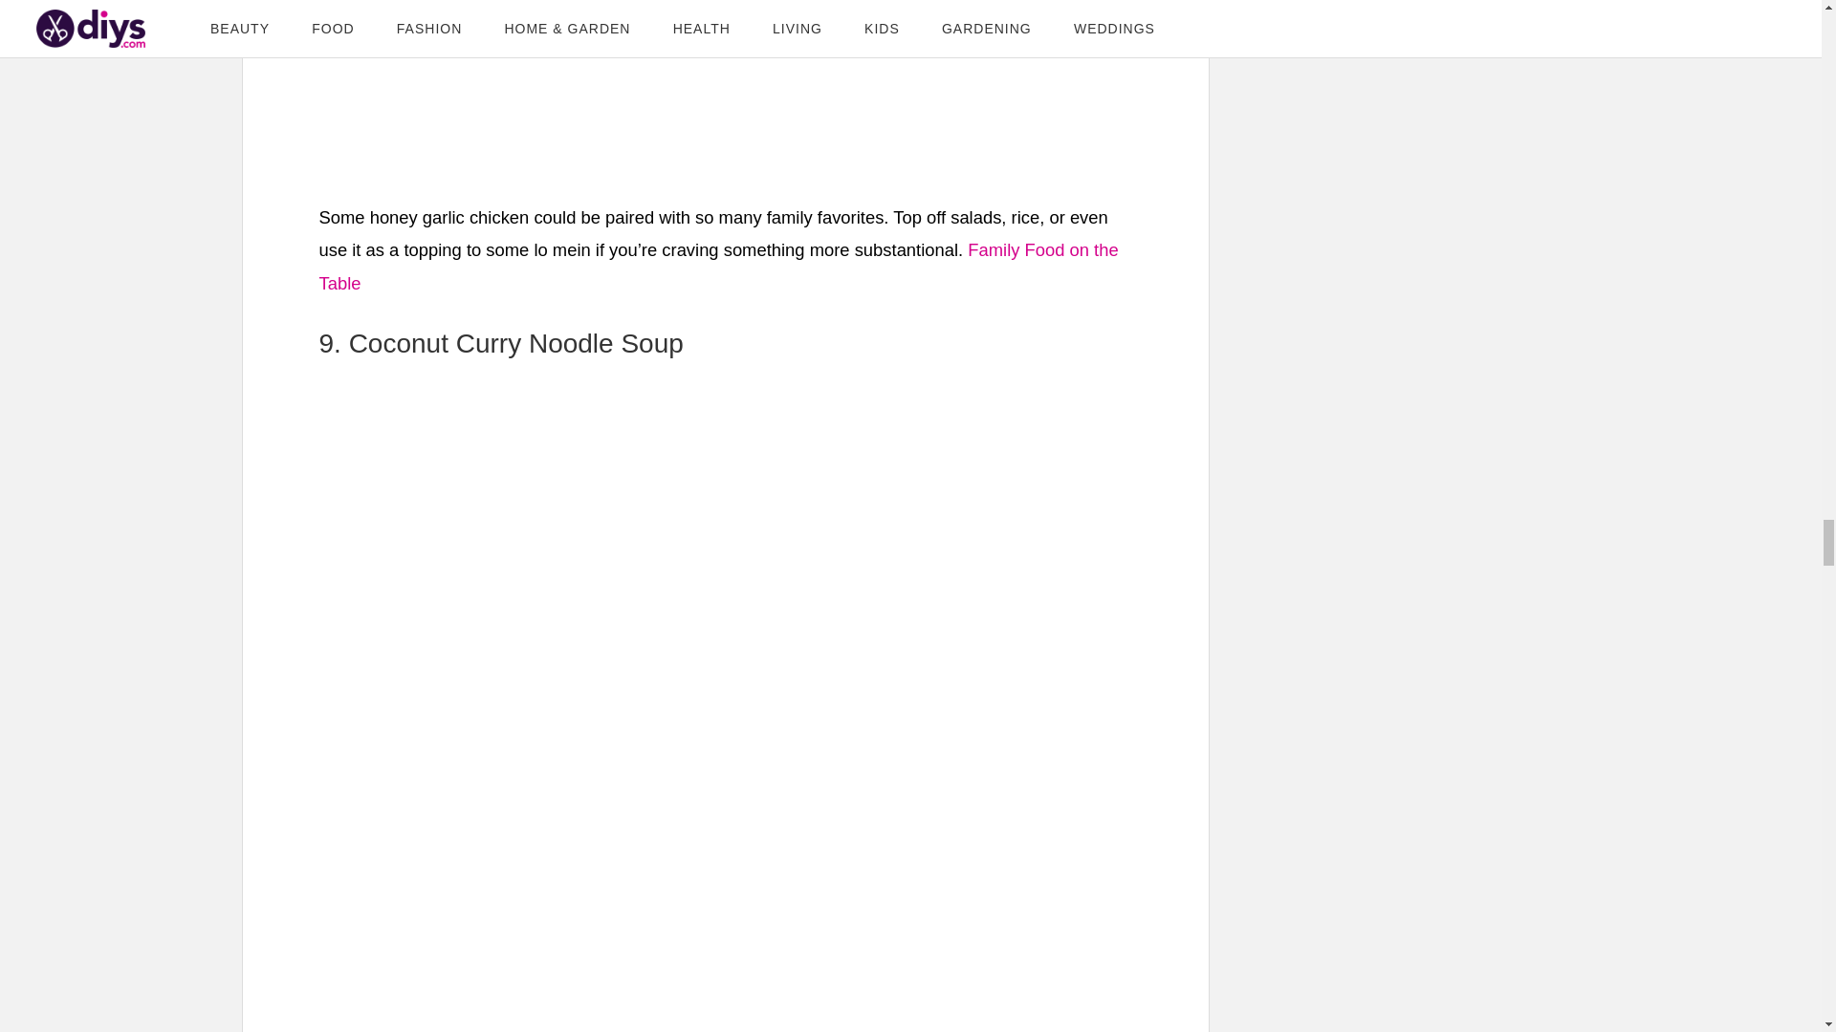  Describe the element at coordinates (719, 266) in the screenshot. I see `Family Food on the Table` at that location.